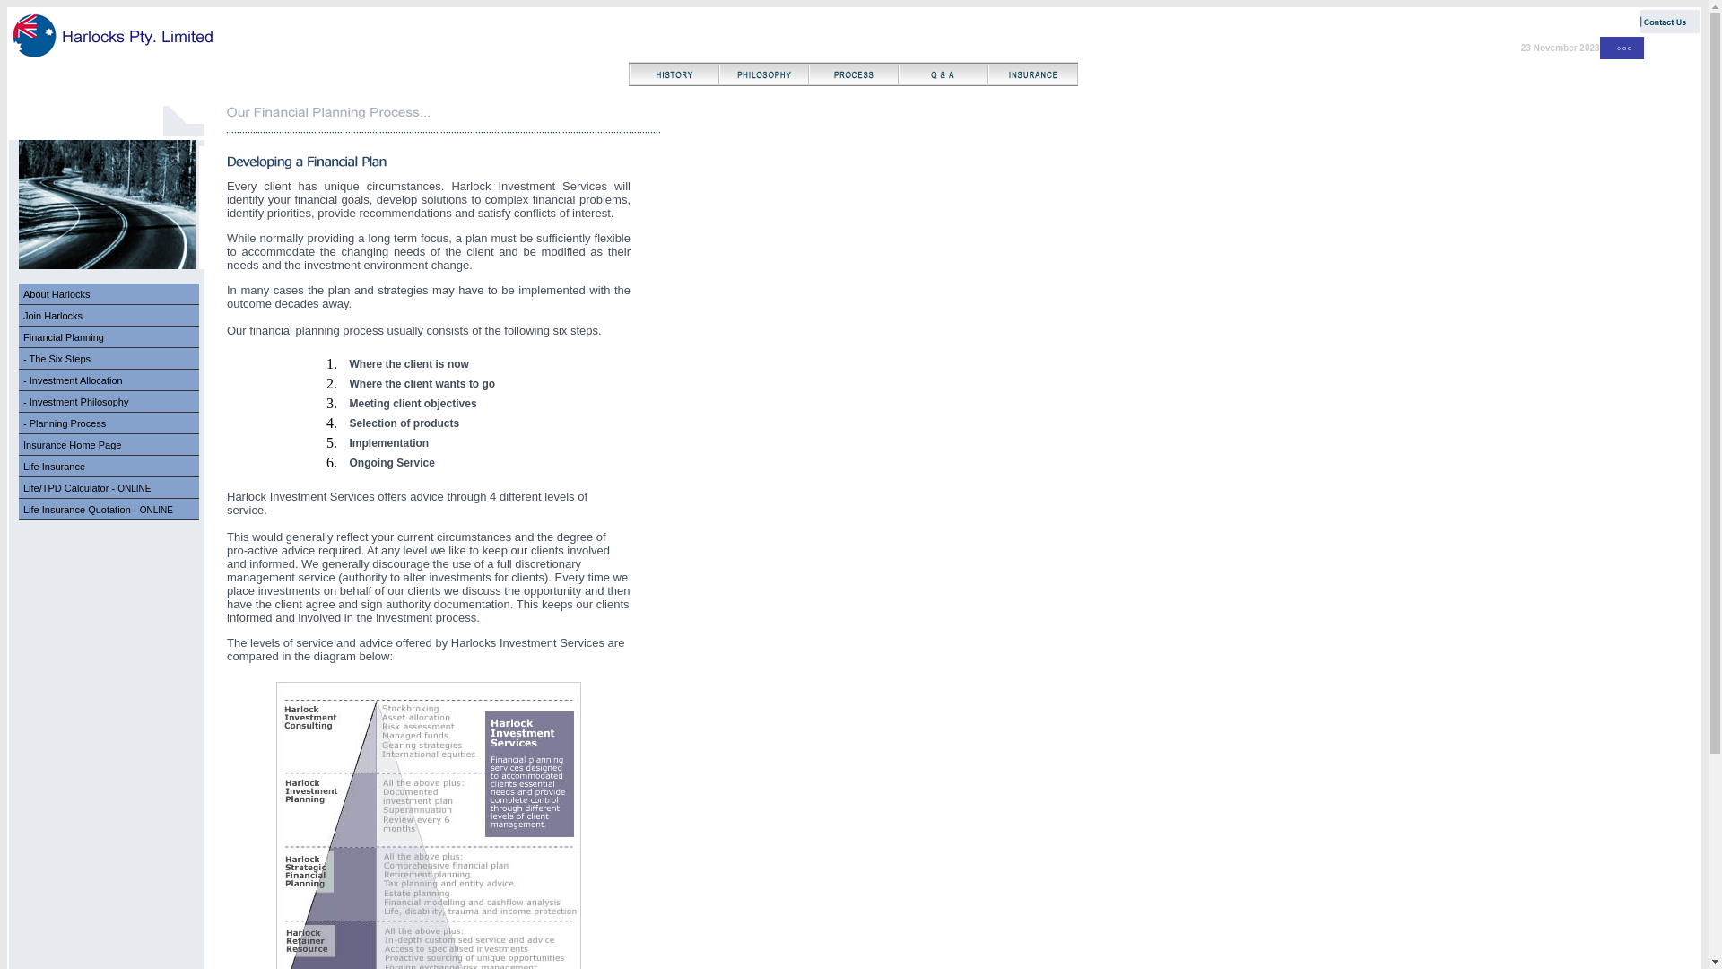 This screenshot has width=1722, height=969. I want to click on About Harlocks, so click(109, 294).